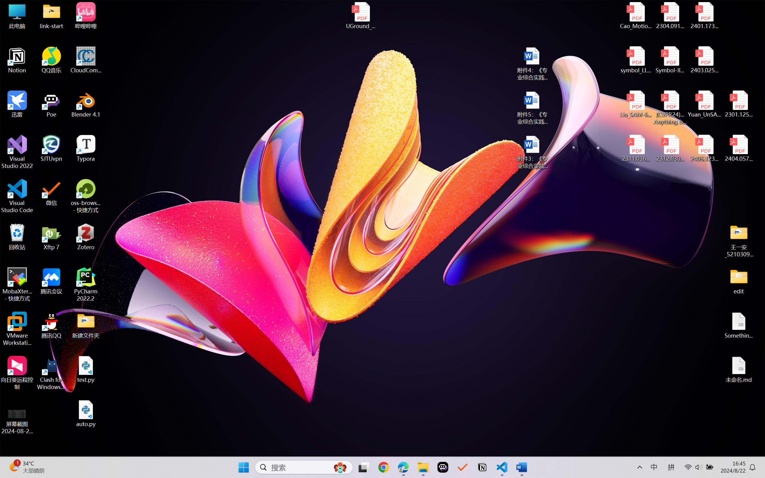  I want to click on Blender 4.1, so click(86, 104).